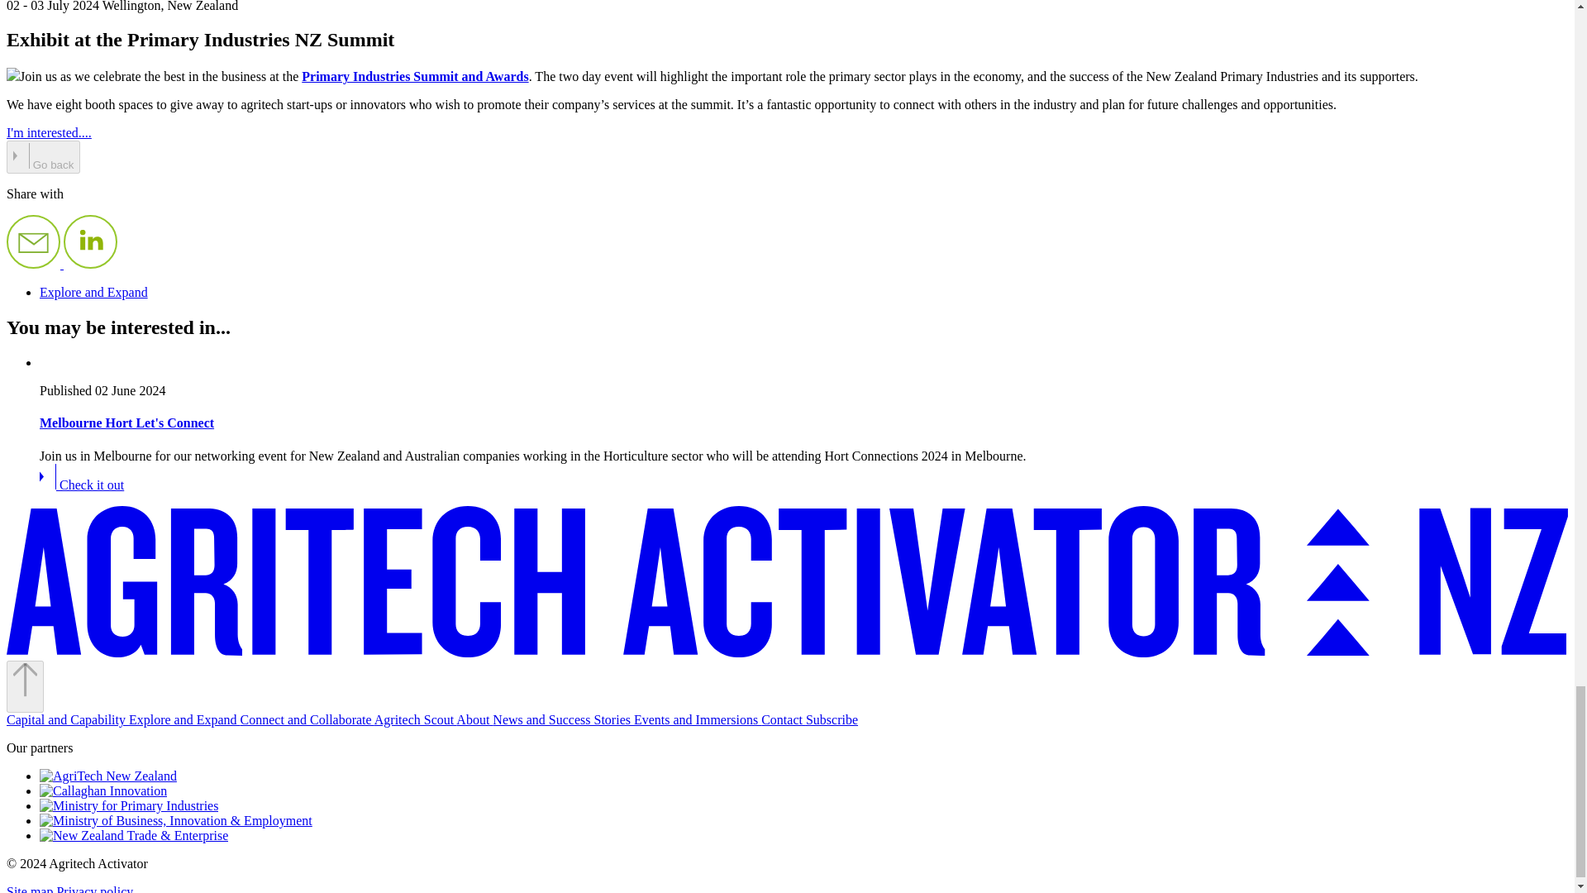  I want to click on Events and Immersions, so click(698, 719).